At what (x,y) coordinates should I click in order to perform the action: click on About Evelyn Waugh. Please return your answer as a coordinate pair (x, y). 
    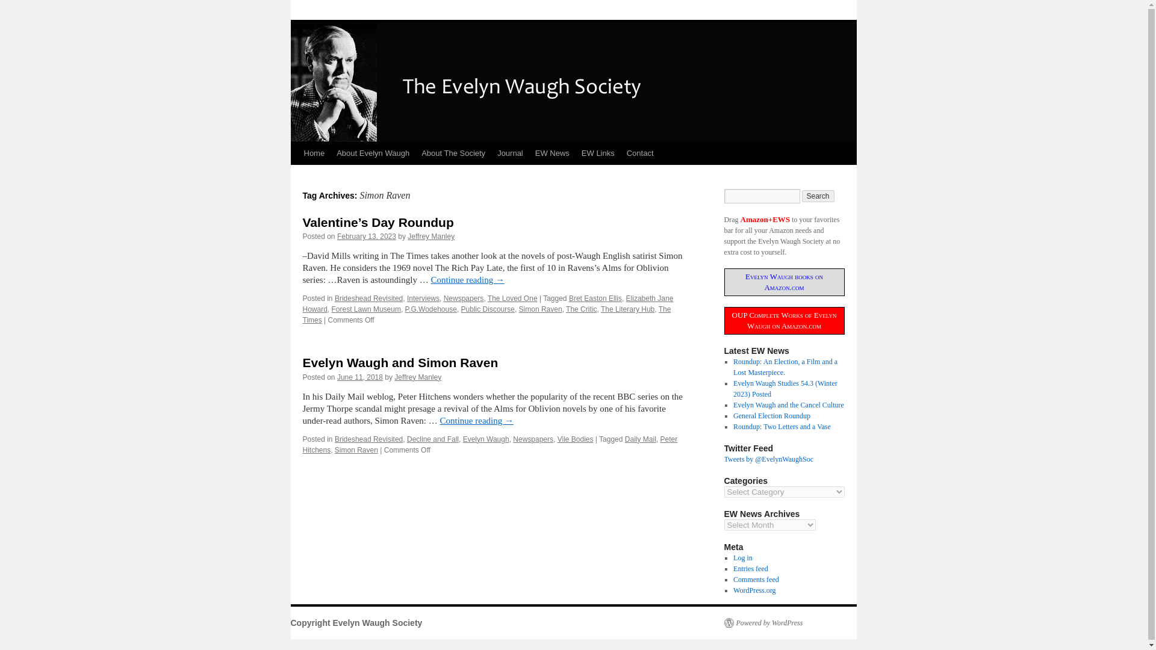
    Looking at the image, I should click on (373, 153).